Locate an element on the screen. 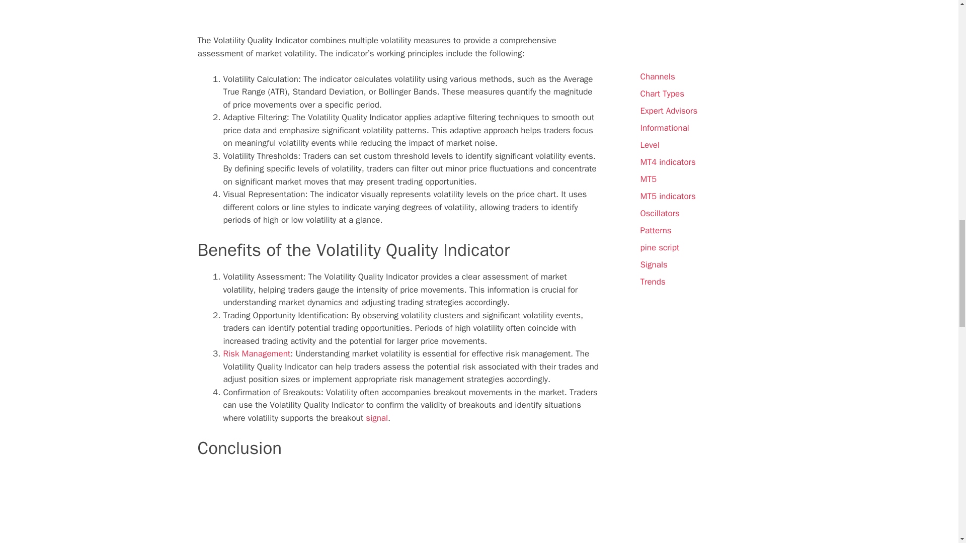 The height and width of the screenshot is (543, 966). Advertisement is located at coordinates (399, 506).